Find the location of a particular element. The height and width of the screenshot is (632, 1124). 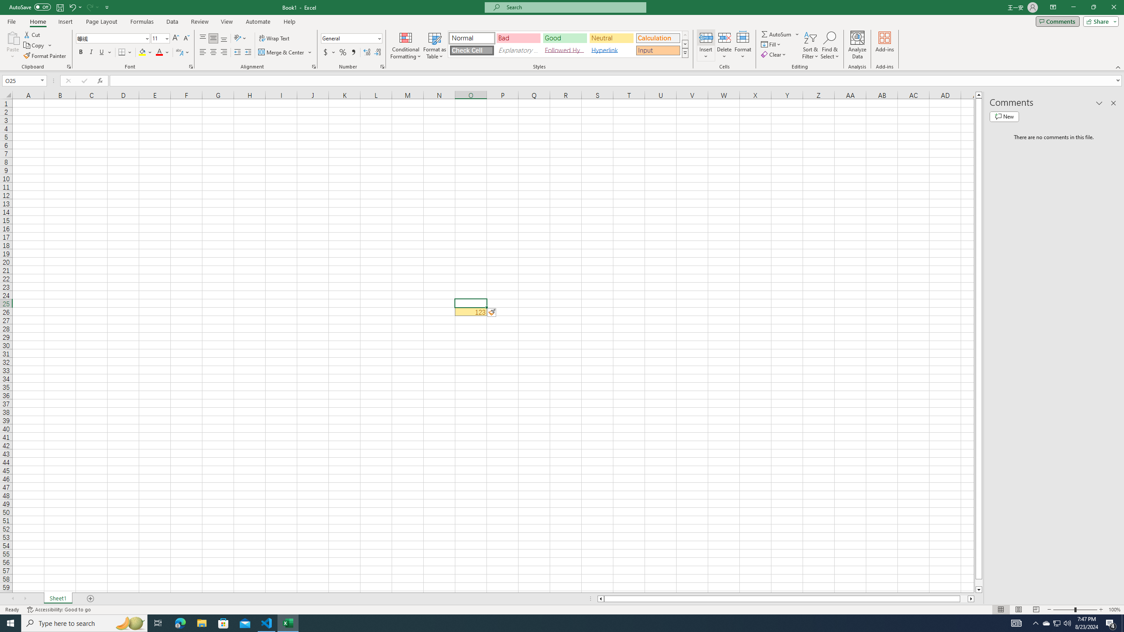

Scroll Right is located at coordinates (25, 599).